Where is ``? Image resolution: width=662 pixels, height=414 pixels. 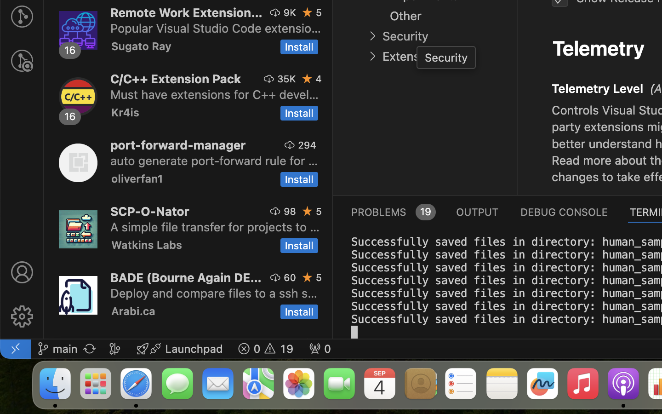
 is located at coordinates (22, 316).